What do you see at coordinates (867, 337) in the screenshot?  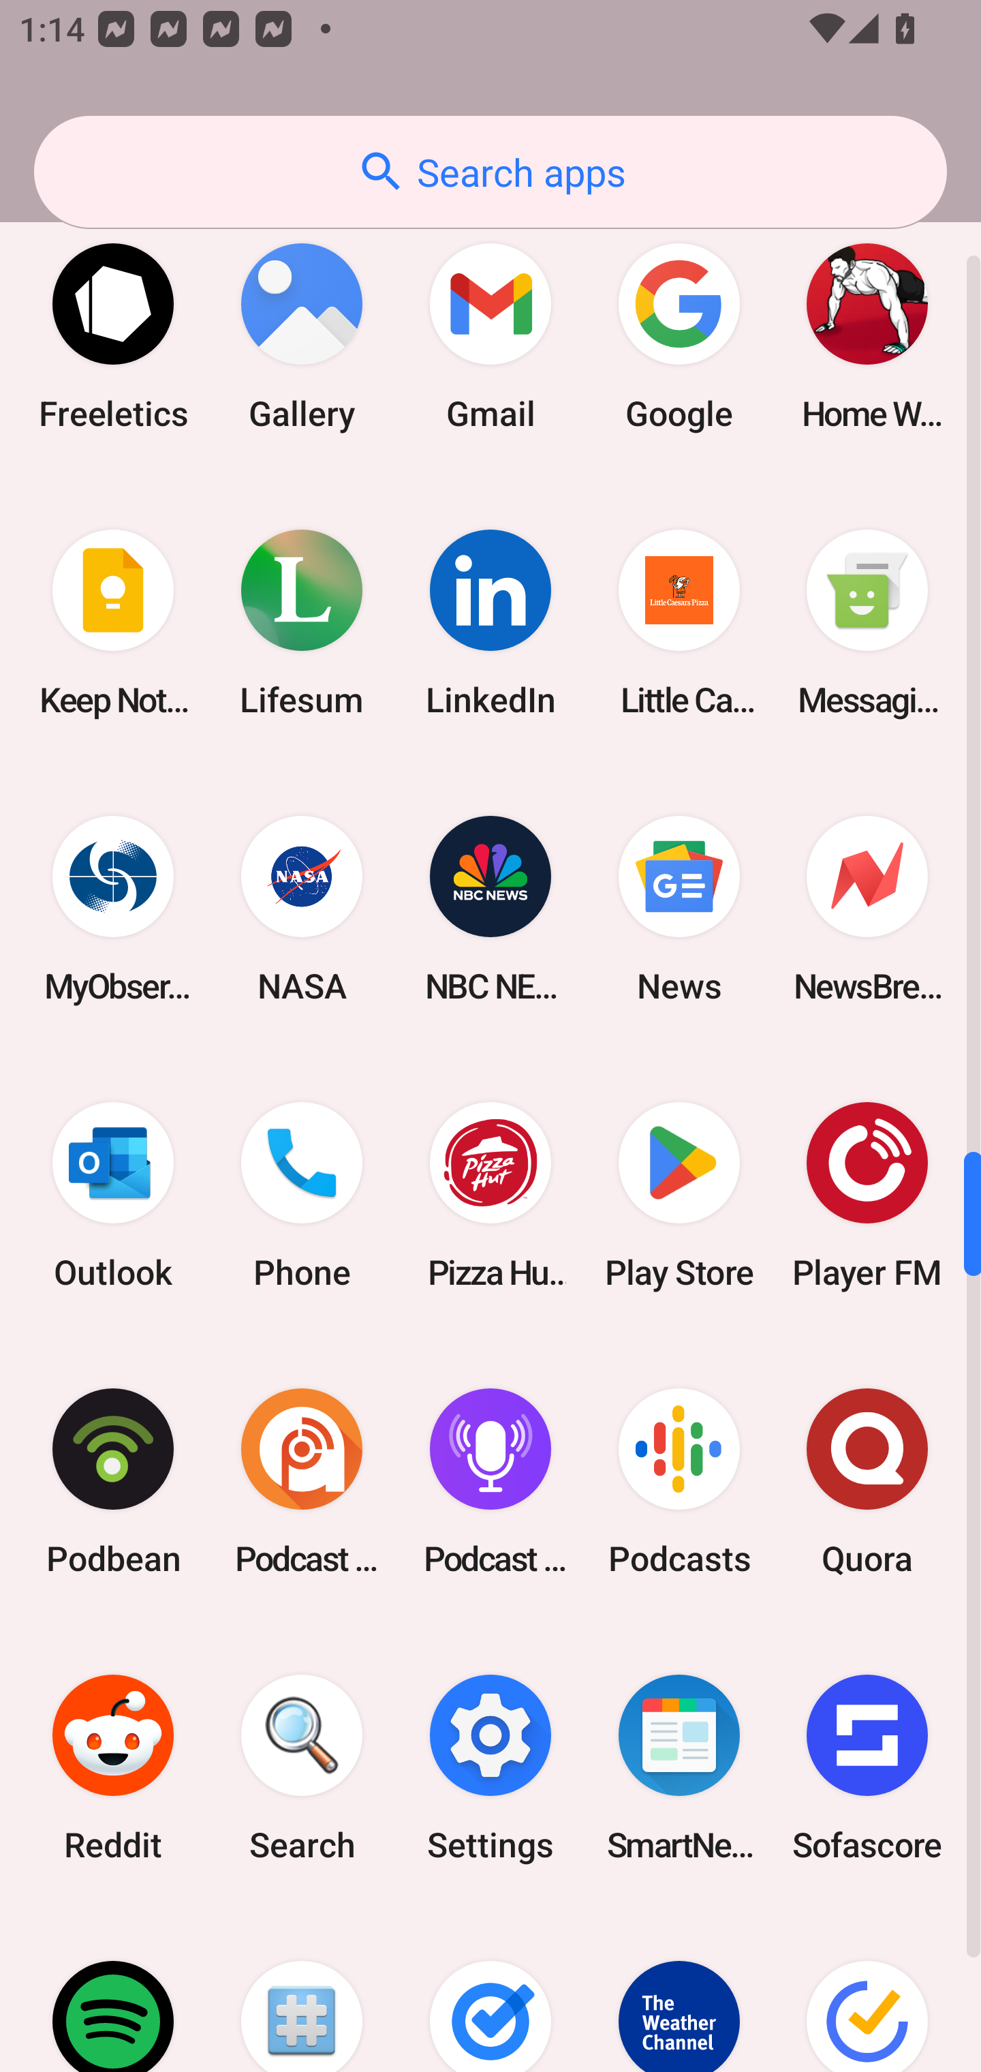 I see `Home Workout` at bounding box center [867, 337].